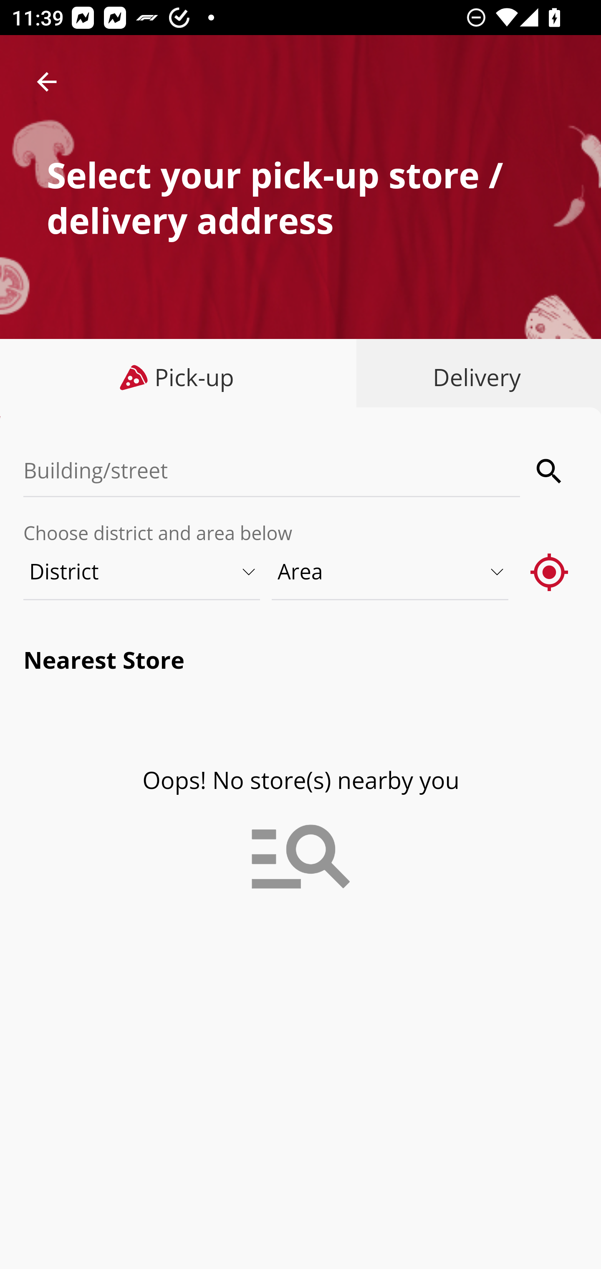 The height and width of the screenshot is (1269, 601). What do you see at coordinates (142, 571) in the screenshot?
I see `District` at bounding box center [142, 571].